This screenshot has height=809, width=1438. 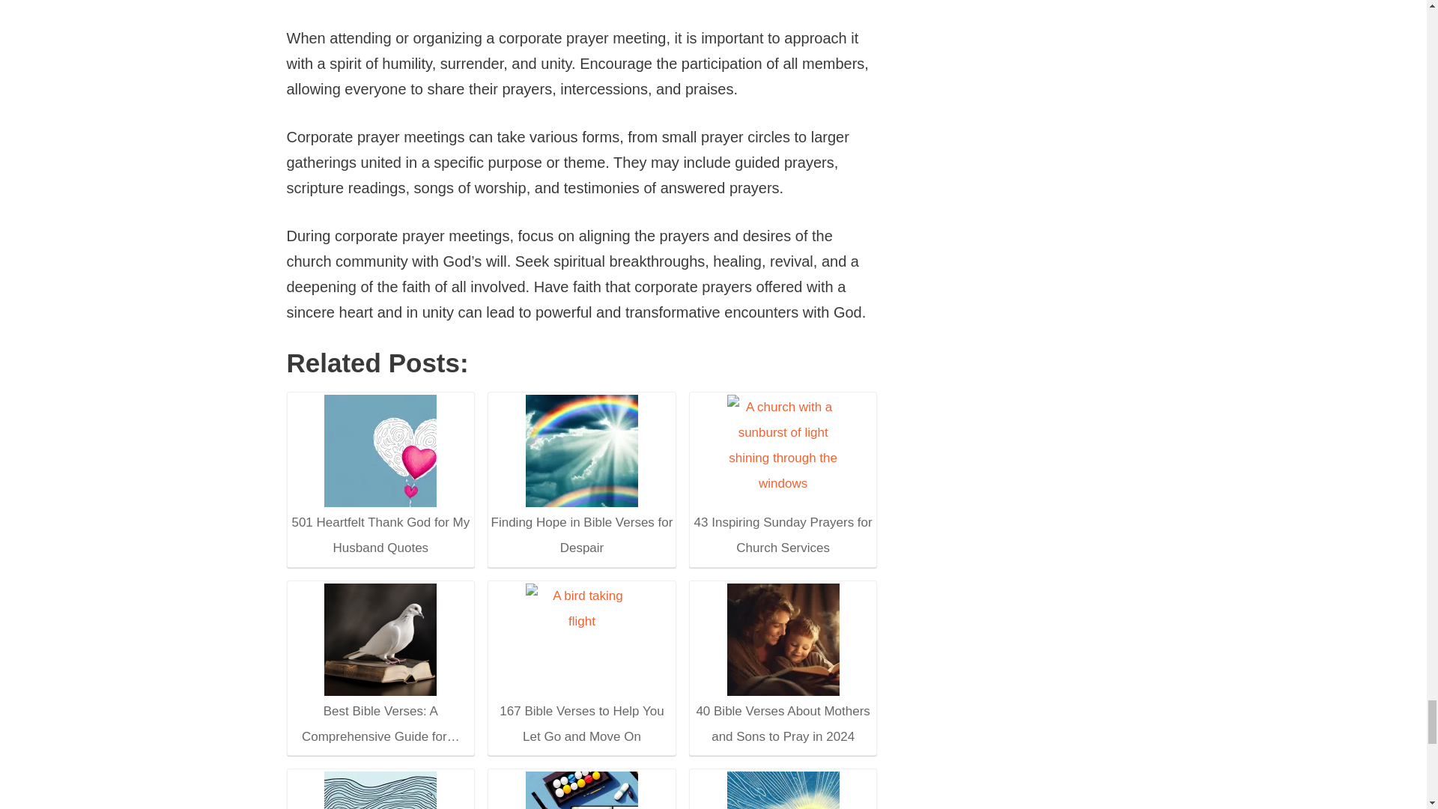 What do you see at coordinates (380, 451) in the screenshot?
I see `501 Heartfelt Thank God for My Husband Quotes` at bounding box center [380, 451].